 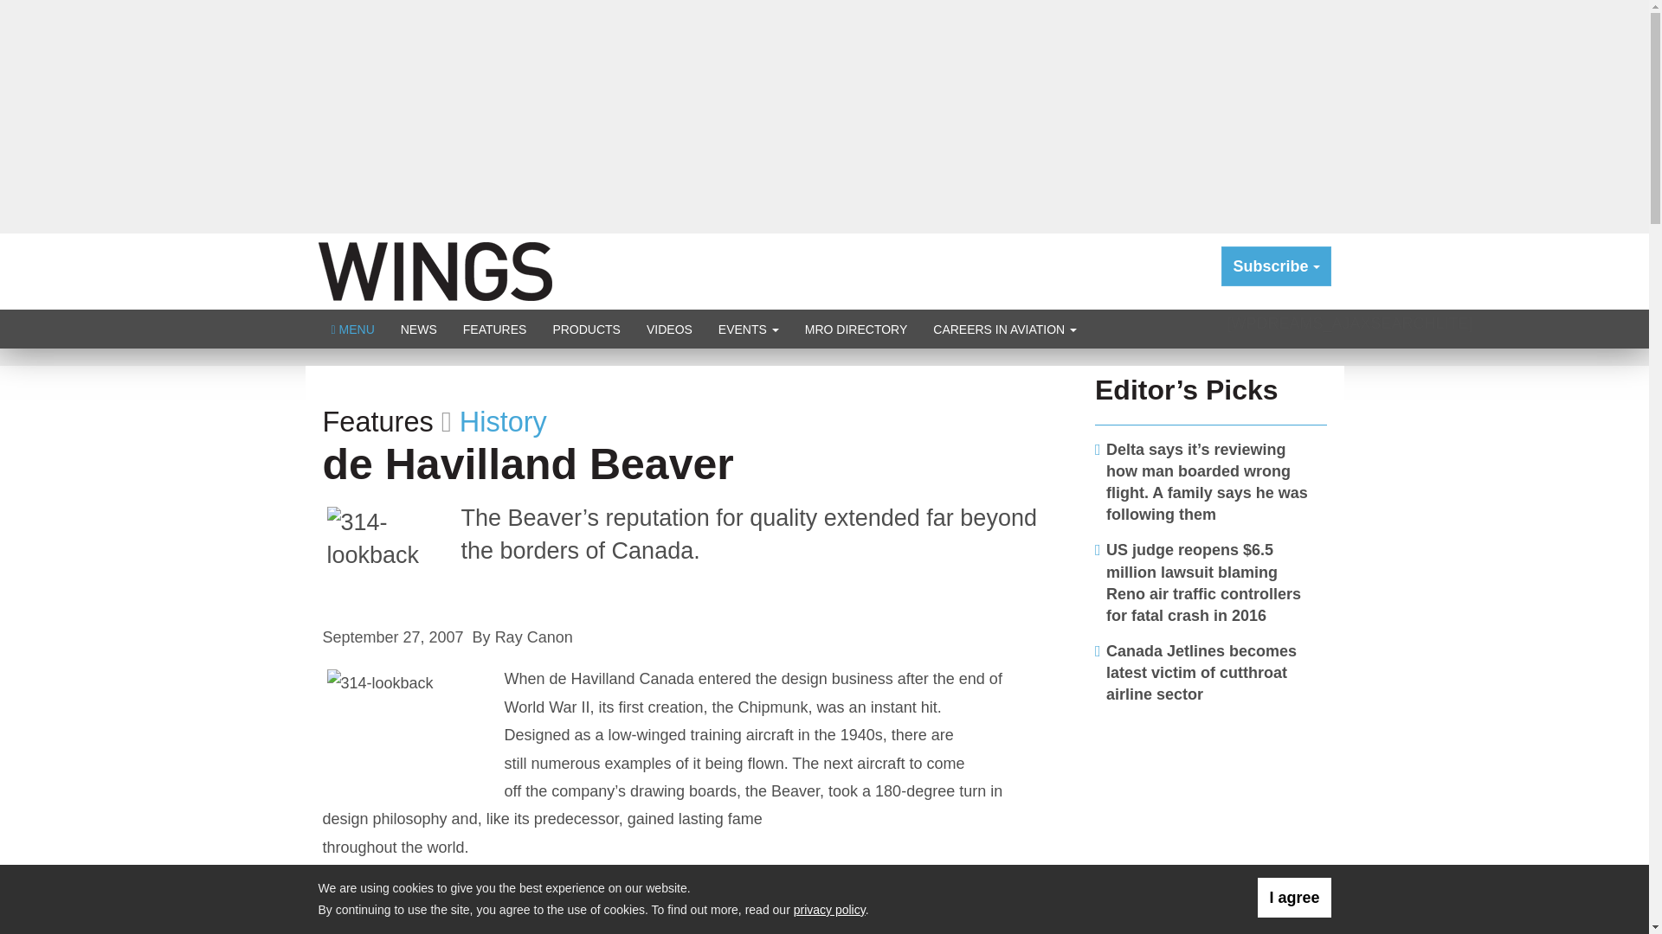 What do you see at coordinates (495, 329) in the screenshot?
I see `FEATURES` at bounding box center [495, 329].